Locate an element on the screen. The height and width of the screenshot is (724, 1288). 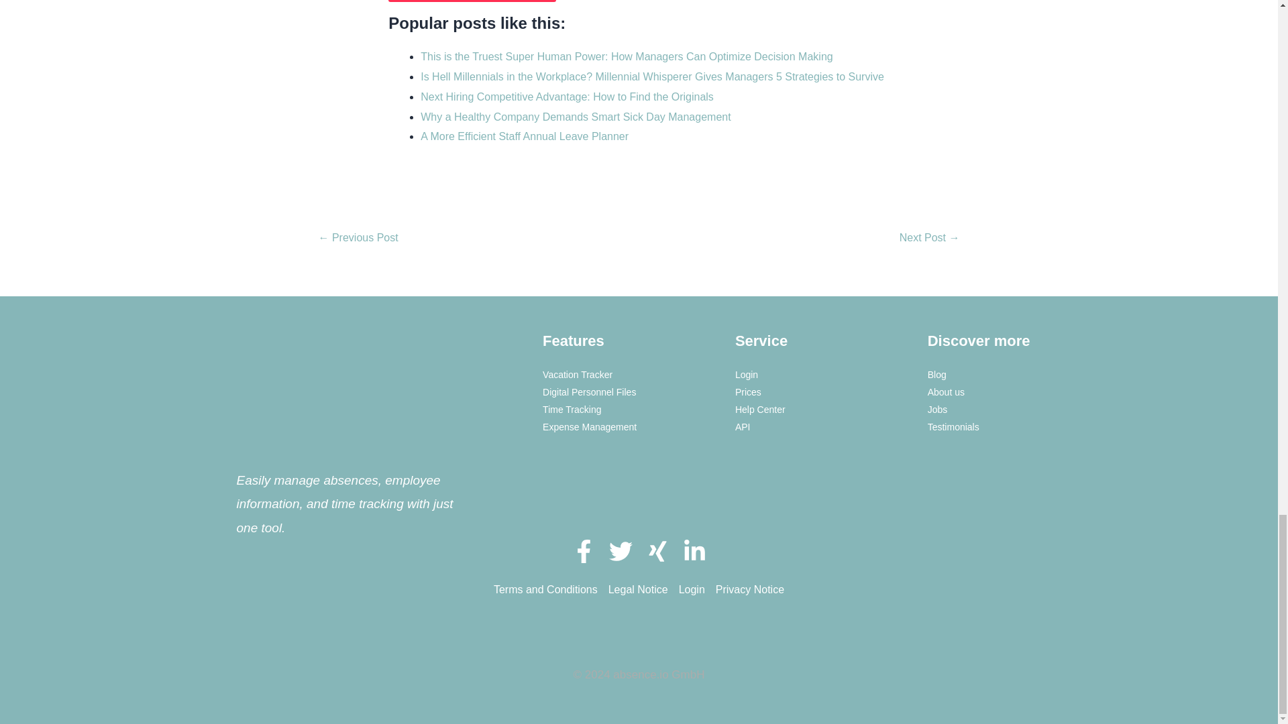
eKomi is located at coordinates (305, 585).